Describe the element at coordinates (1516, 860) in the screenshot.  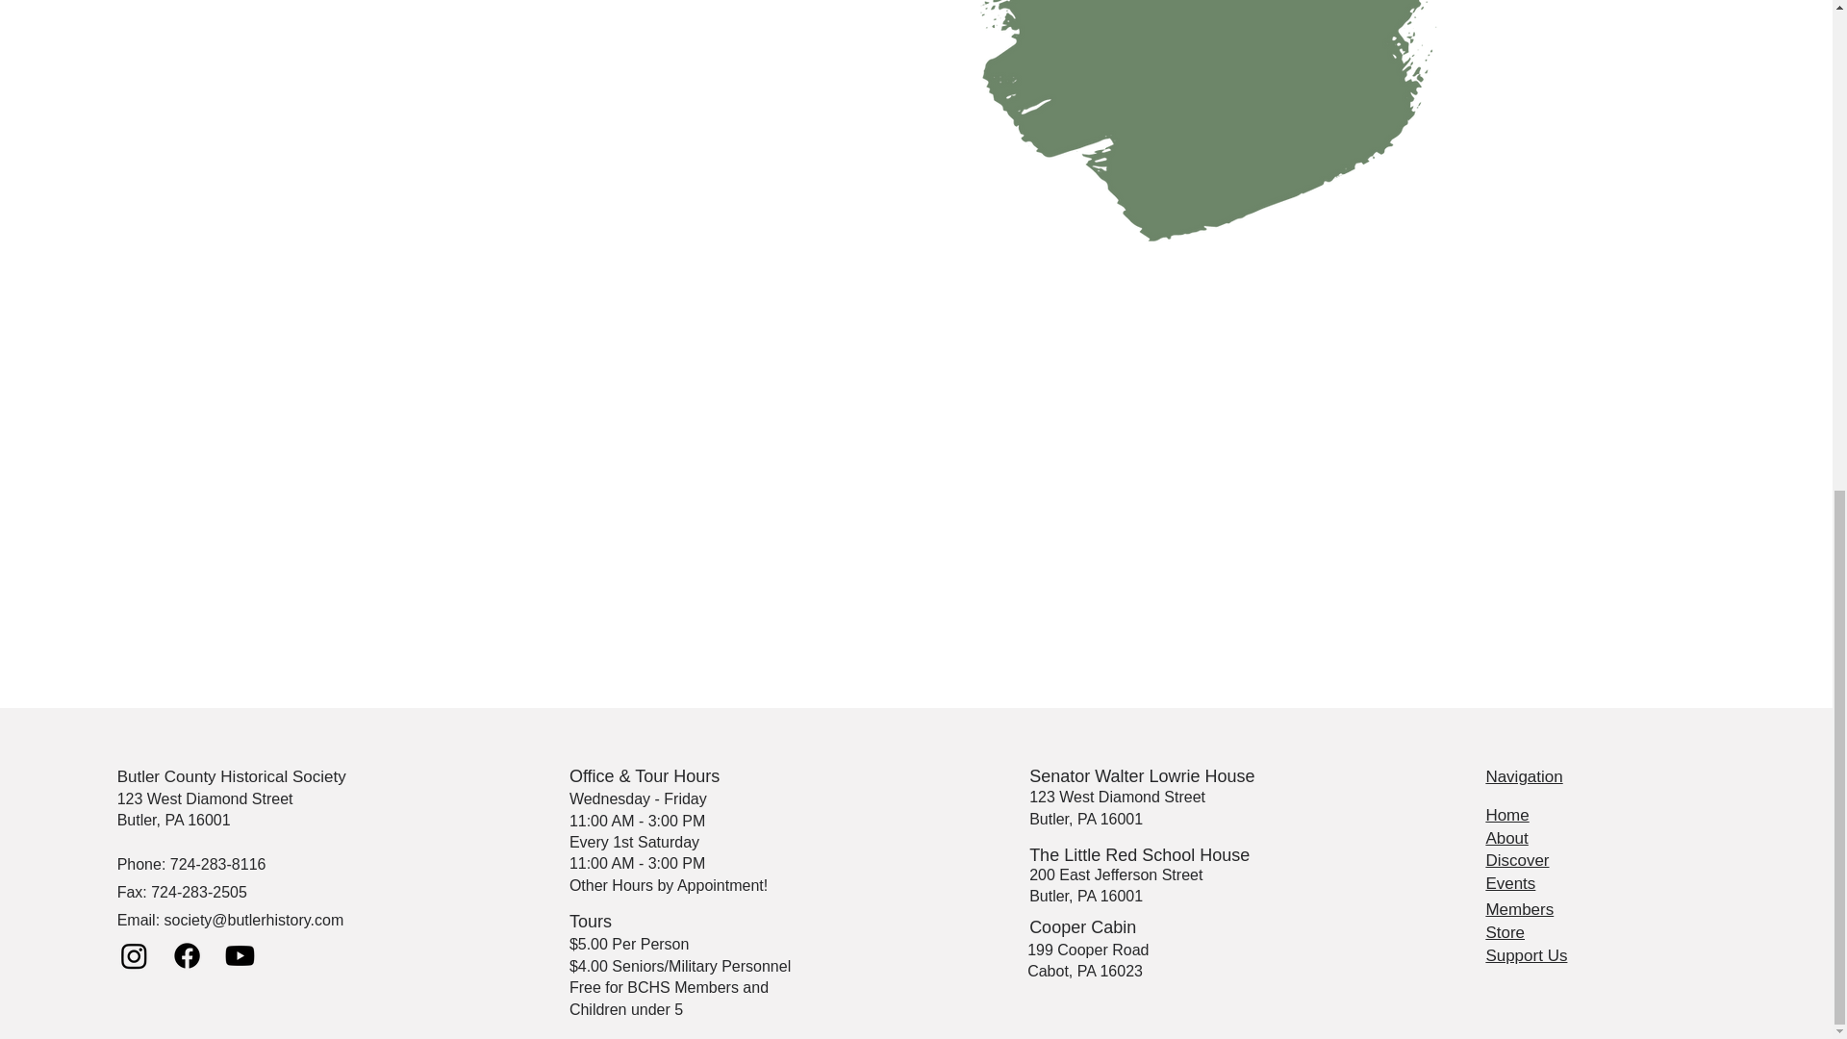
I see `Discover` at that location.